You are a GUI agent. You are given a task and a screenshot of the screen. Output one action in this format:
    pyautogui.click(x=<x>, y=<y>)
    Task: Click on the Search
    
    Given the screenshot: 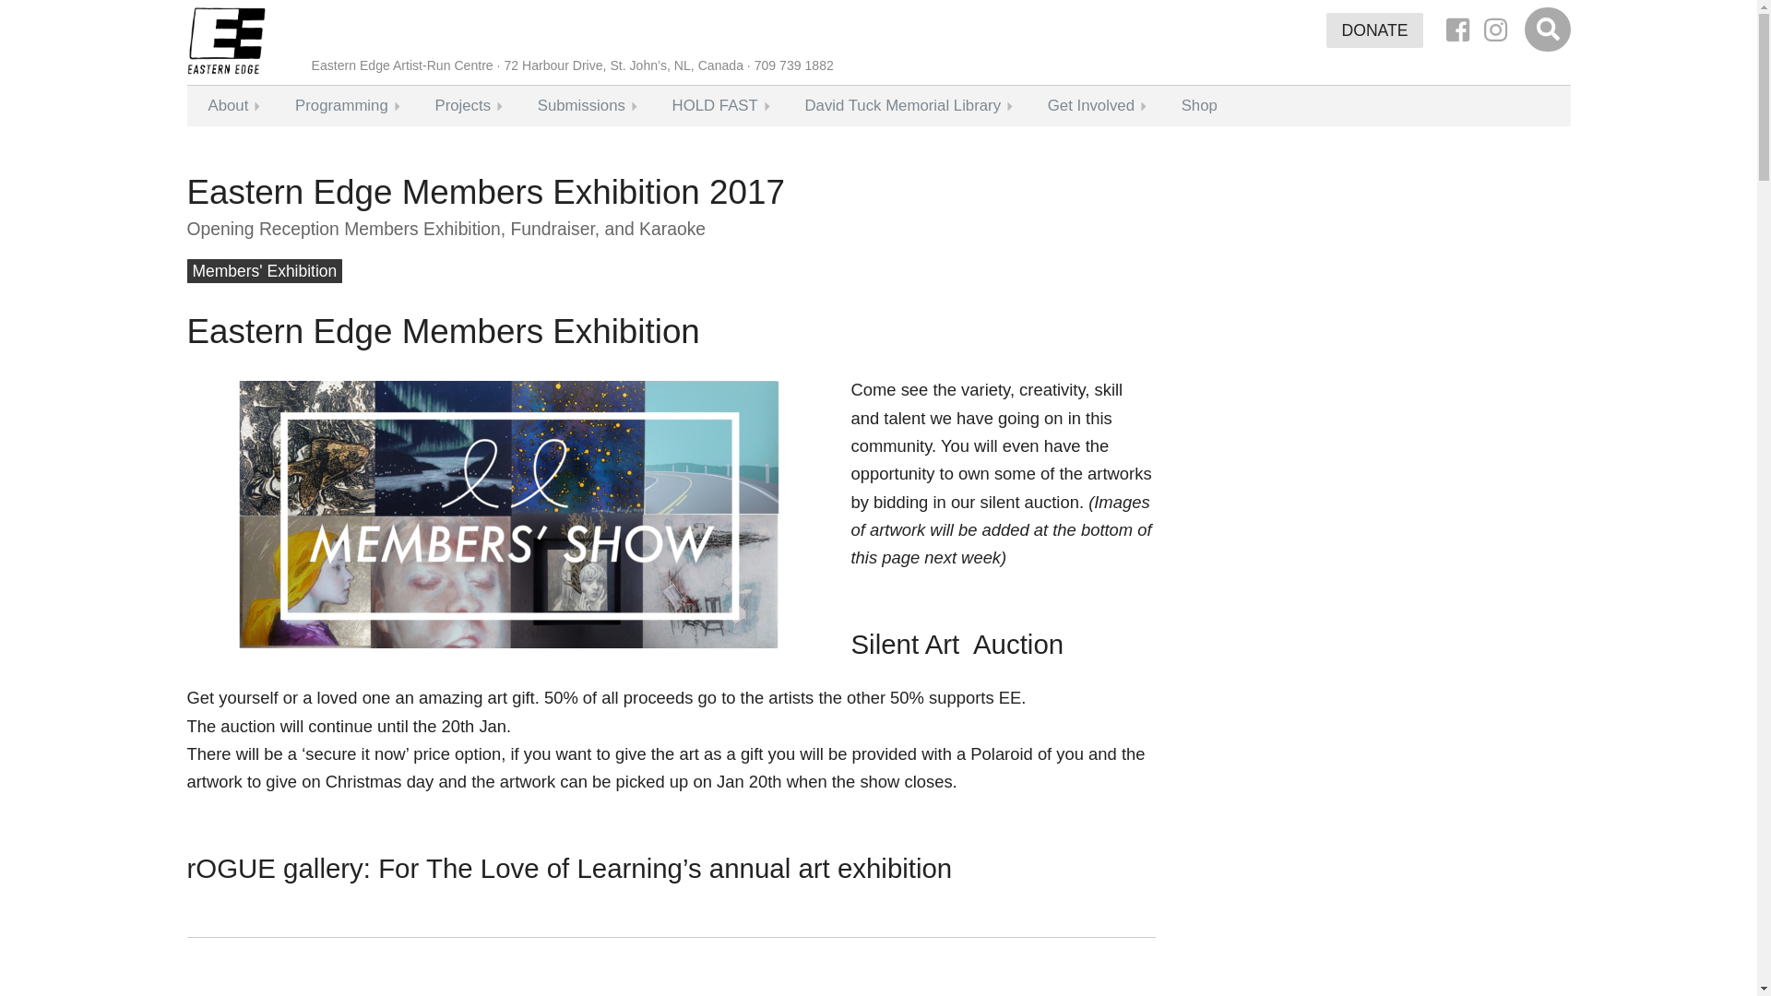 What is the action you would take?
    pyautogui.click(x=1548, y=30)
    